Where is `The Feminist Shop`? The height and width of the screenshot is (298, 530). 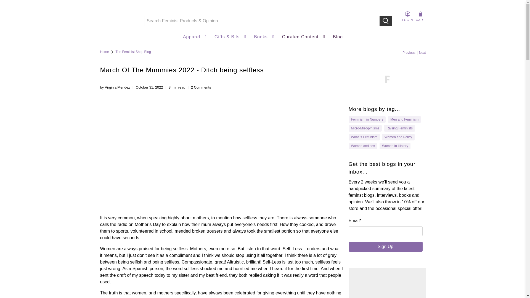 The Feminist Shop is located at coordinates (118, 17).